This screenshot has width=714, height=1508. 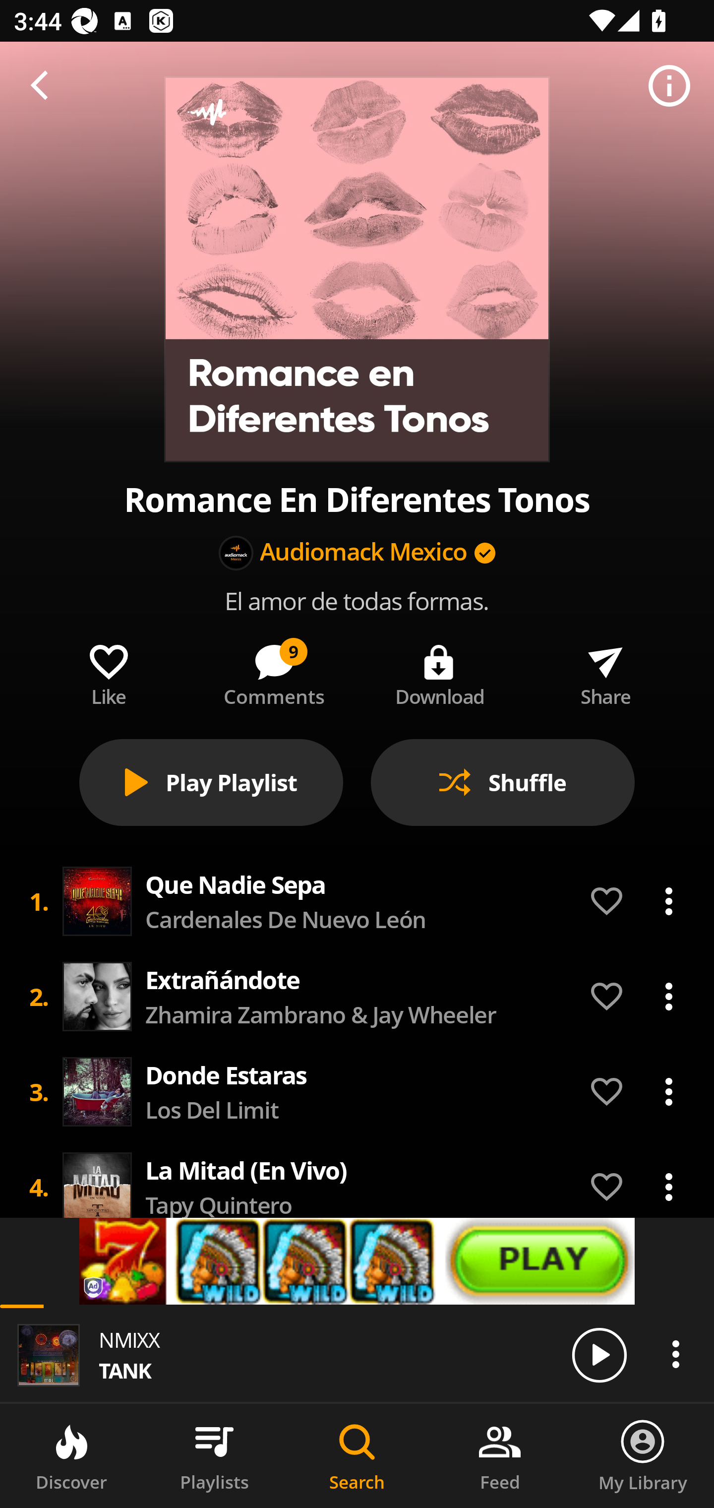 I want to click on Discover, so click(x=71, y=1456).